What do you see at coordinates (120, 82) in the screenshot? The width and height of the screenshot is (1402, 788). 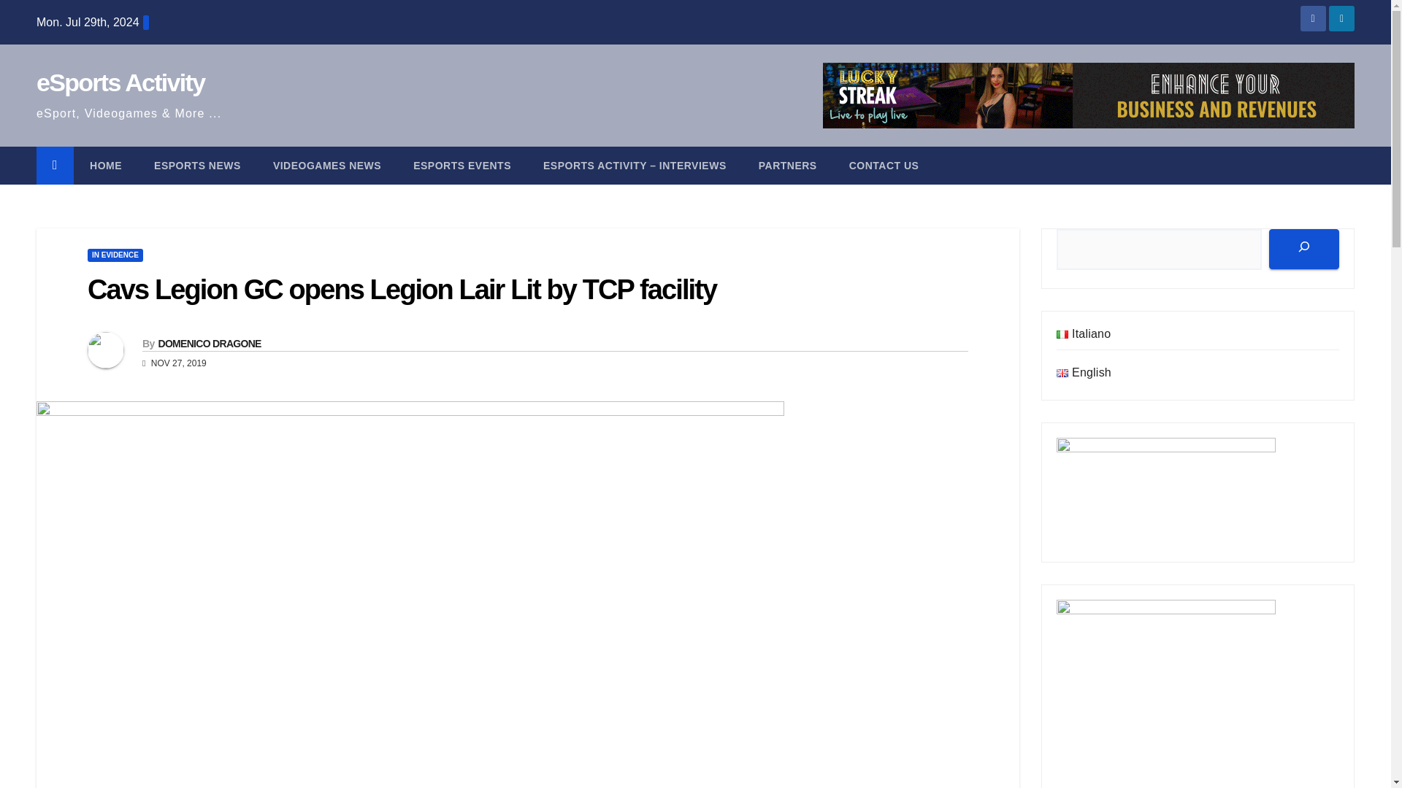 I see `eSports Activity` at bounding box center [120, 82].